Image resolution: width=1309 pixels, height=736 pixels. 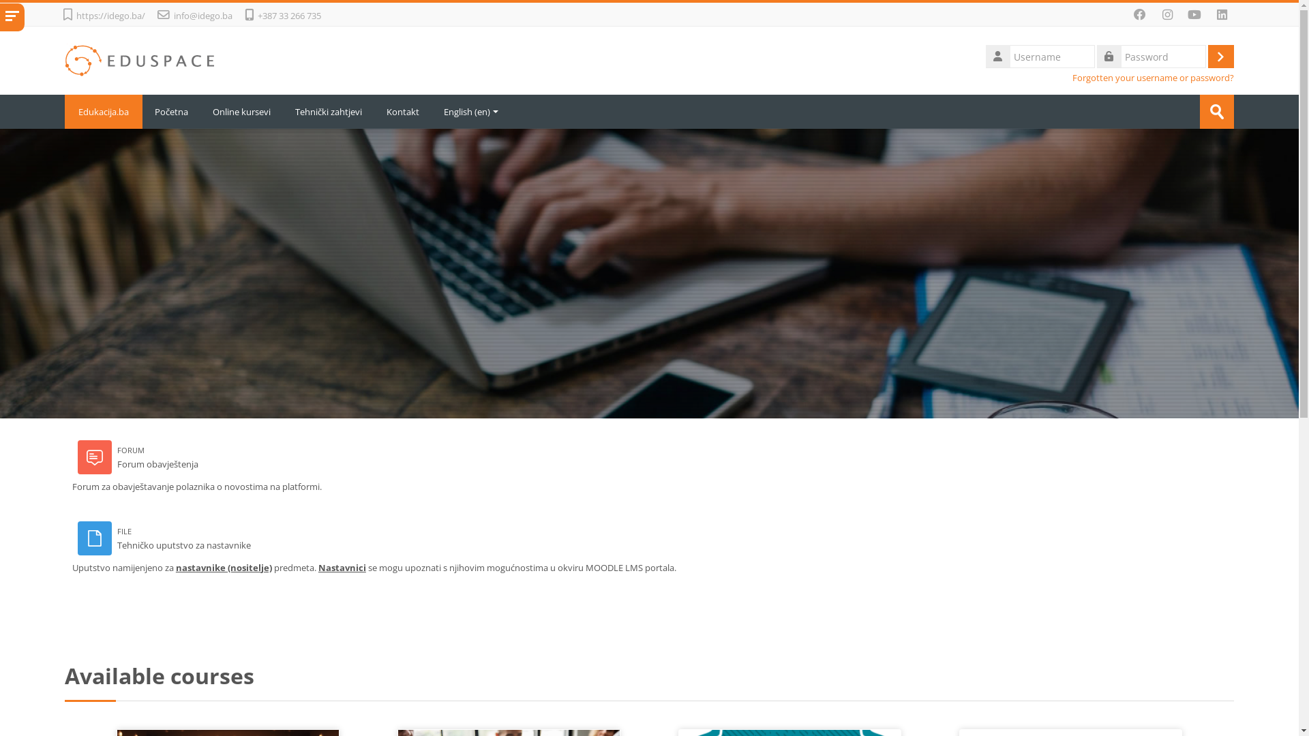 What do you see at coordinates (209, 16) in the screenshot?
I see `info@idego.ba` at bounding box center [209, 16].